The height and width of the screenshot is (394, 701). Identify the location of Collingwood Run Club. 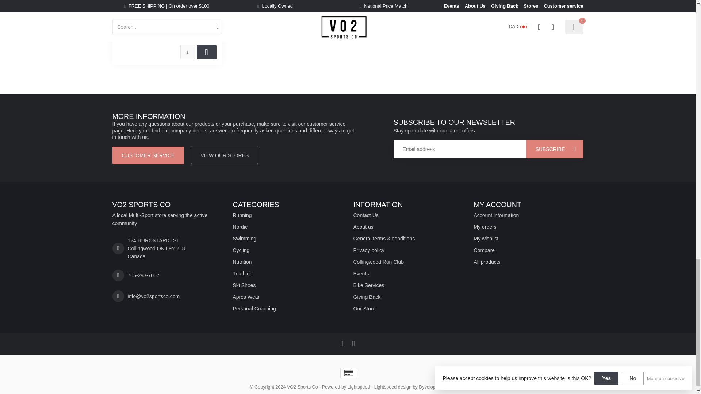
(408, 262).